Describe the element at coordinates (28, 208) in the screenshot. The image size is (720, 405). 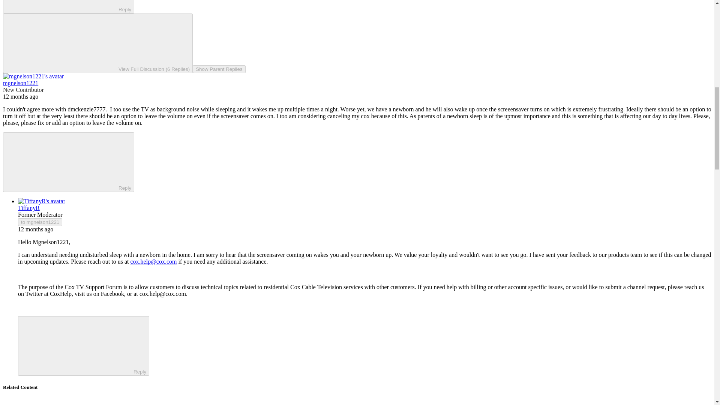
I see `TiffanyR` at that location.